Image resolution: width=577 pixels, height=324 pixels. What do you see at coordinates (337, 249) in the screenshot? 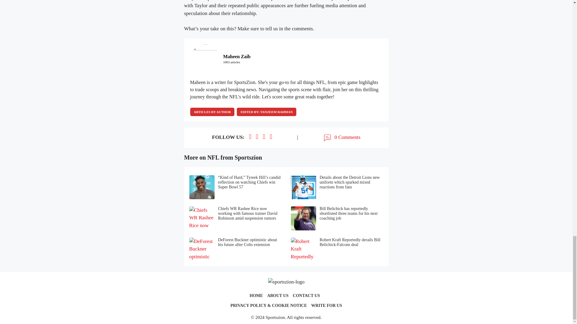
I see `Robert Kraft Reportedly derails Bill Belichick-Falcons deal` at bounding box center [337, 249].